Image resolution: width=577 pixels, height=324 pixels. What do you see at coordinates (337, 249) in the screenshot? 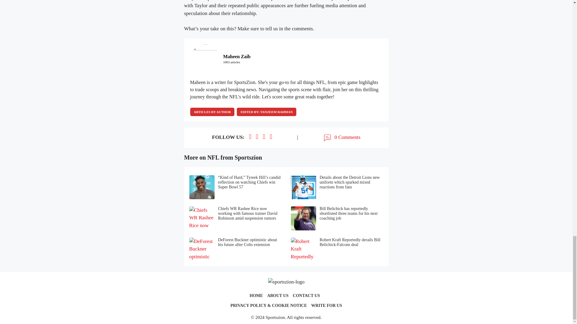
I see `Robert Kraft Reportedly derails Bill Belichick-Falcons deal` at bounding box center [337, 249].